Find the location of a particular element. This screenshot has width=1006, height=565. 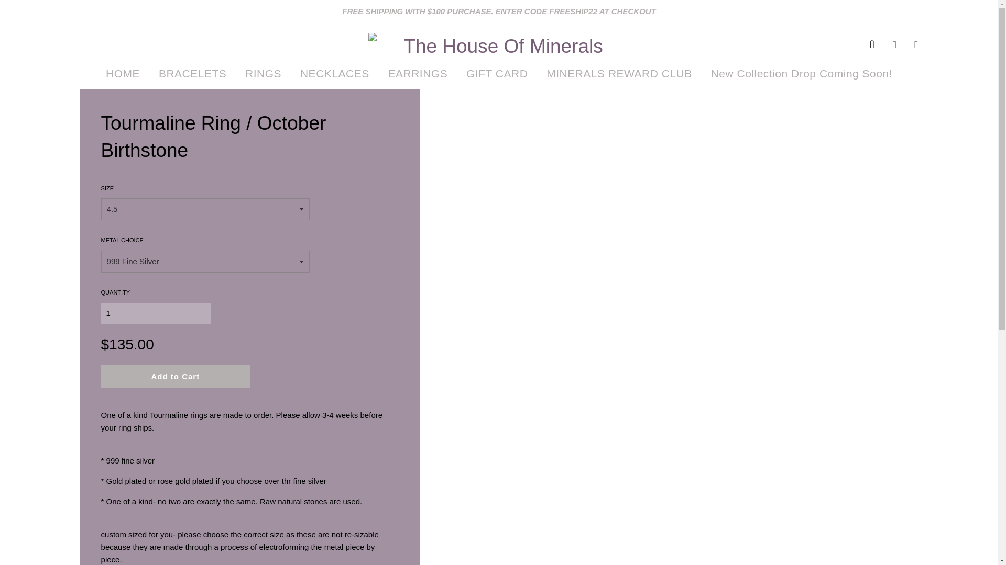

Add to Cart is located at coordinates (176, 376).